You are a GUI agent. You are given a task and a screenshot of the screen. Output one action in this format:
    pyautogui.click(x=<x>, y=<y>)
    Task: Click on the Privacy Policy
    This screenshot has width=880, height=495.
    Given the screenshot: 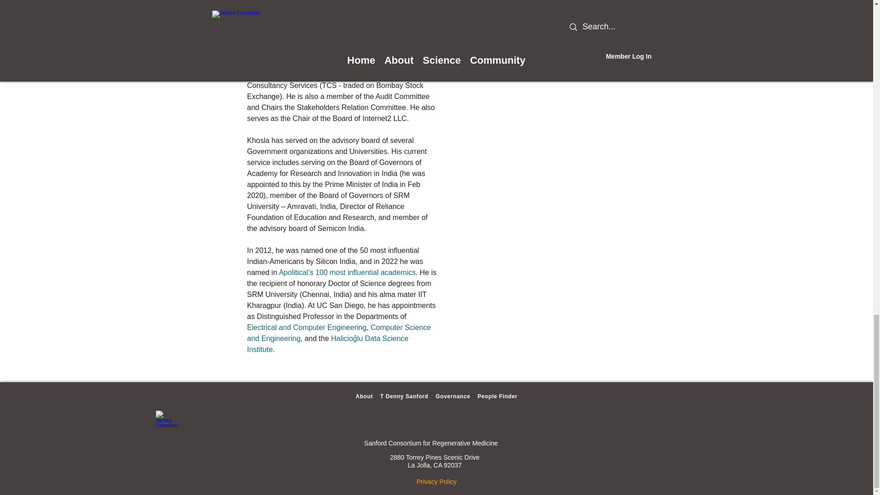 What is the action you would take?
    pyautogui.click(x=436, y=482)
    